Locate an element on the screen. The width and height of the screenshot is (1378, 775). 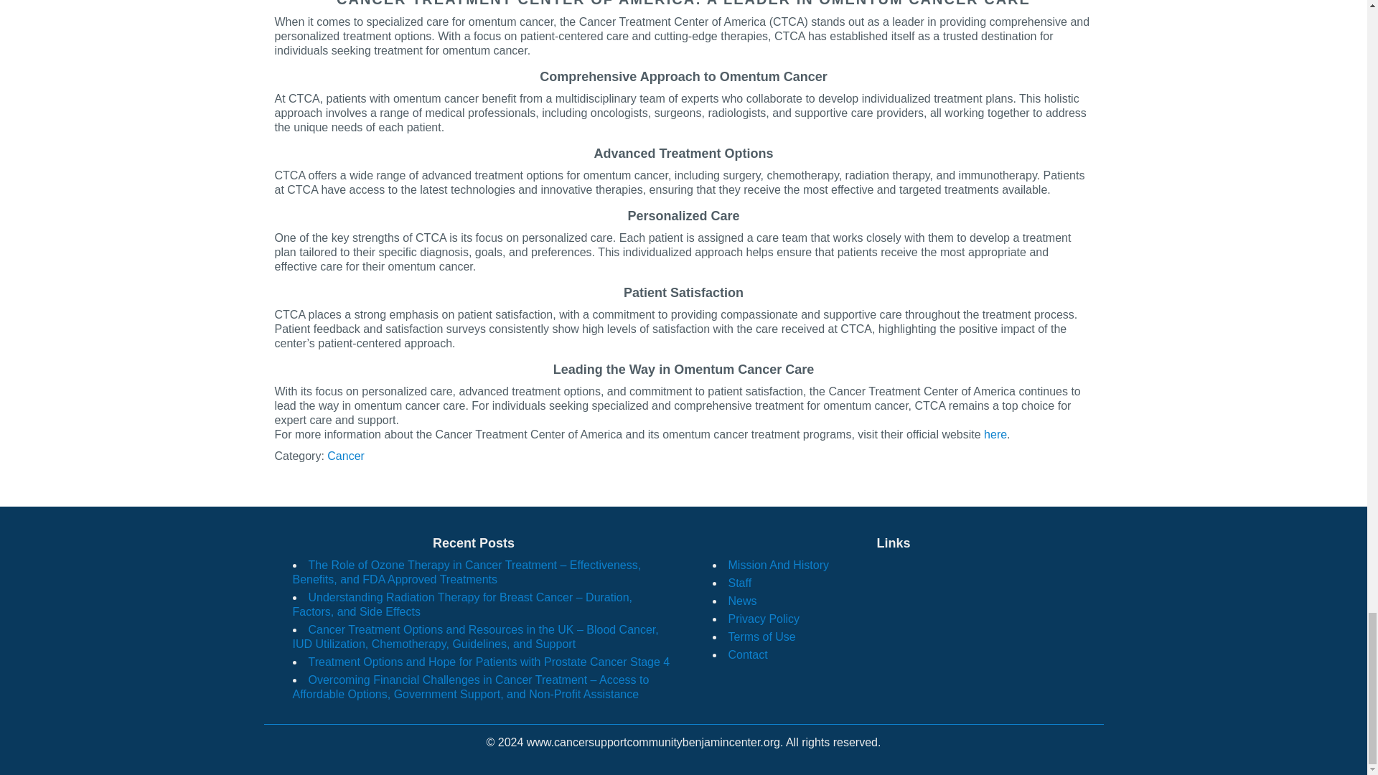
Terms of Use is located at coordinates (761, 637).